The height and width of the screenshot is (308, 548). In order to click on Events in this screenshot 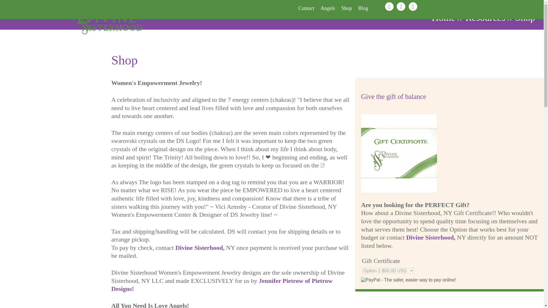, I will do `click(283, 25)`.